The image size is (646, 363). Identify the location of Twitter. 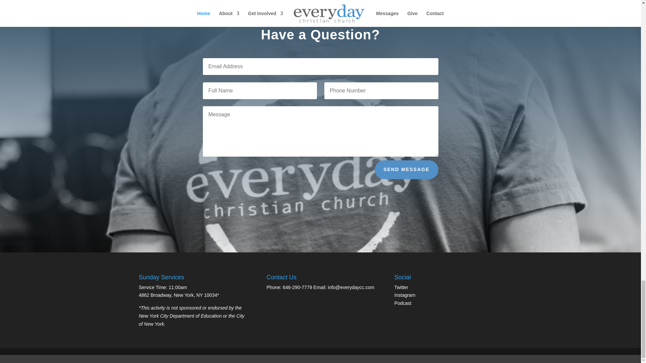
(401, 287).